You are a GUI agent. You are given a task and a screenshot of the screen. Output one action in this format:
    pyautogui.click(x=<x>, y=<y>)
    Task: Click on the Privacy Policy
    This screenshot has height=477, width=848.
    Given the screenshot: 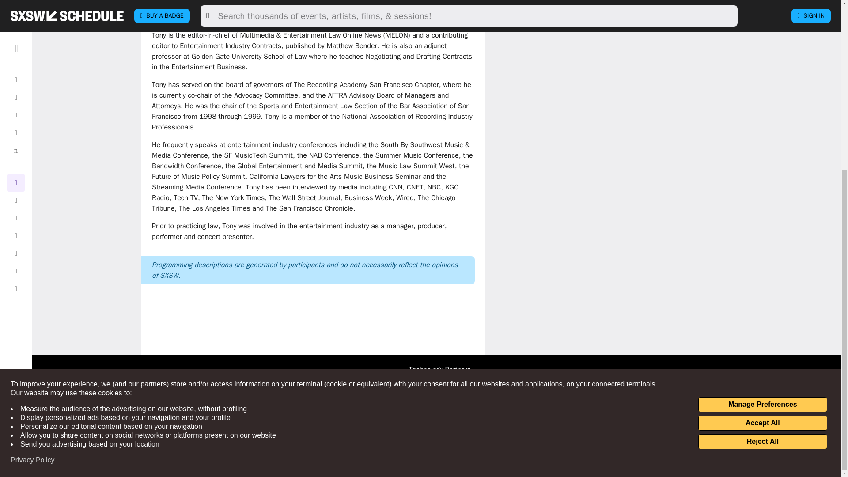 What is the action you would take?
    pyautogui.click(x=33, y=199)
    